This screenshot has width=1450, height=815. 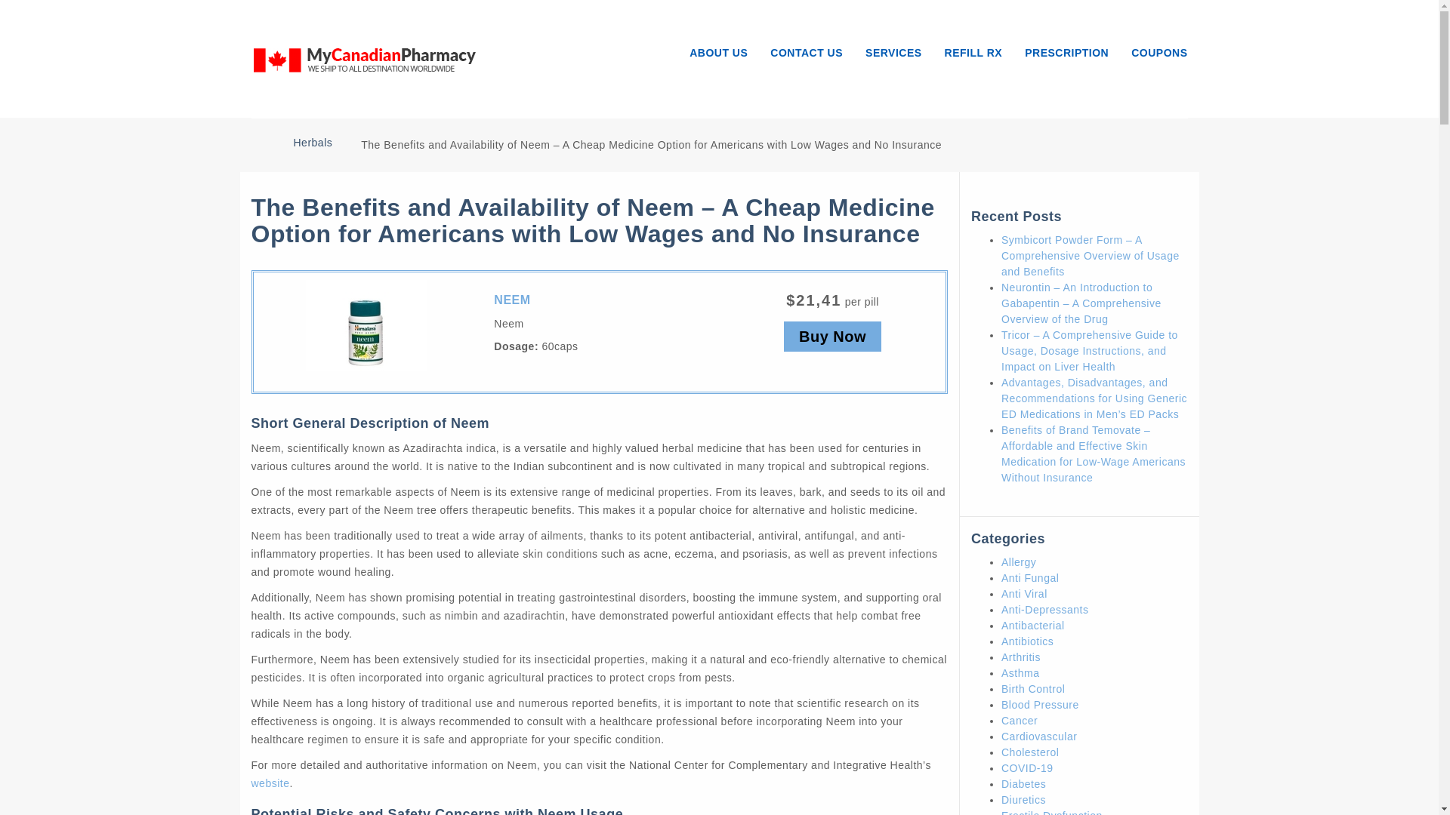 What do you see at coordinates (1019, 561) in the screenshot?
I see `Allergy` at bounding box center [1019, 561].